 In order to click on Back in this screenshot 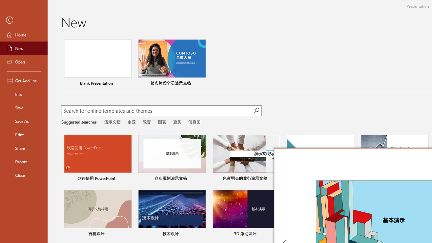, I will do `click(24, 20)`.